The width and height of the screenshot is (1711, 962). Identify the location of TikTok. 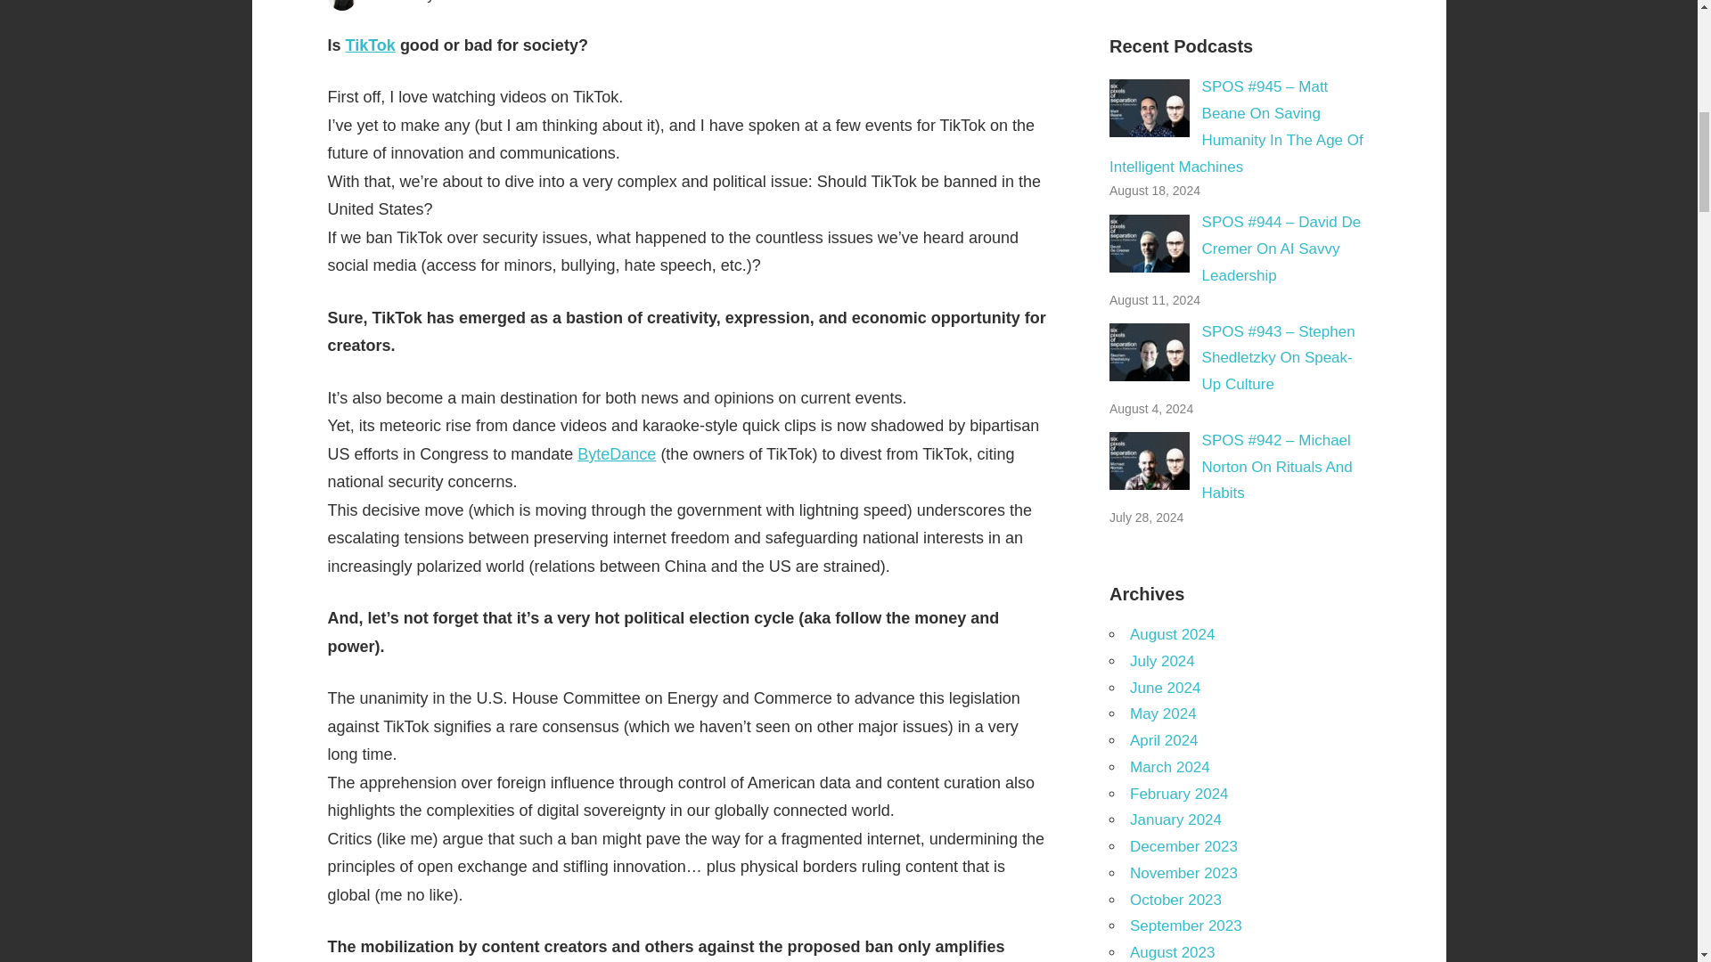
(370, 45).